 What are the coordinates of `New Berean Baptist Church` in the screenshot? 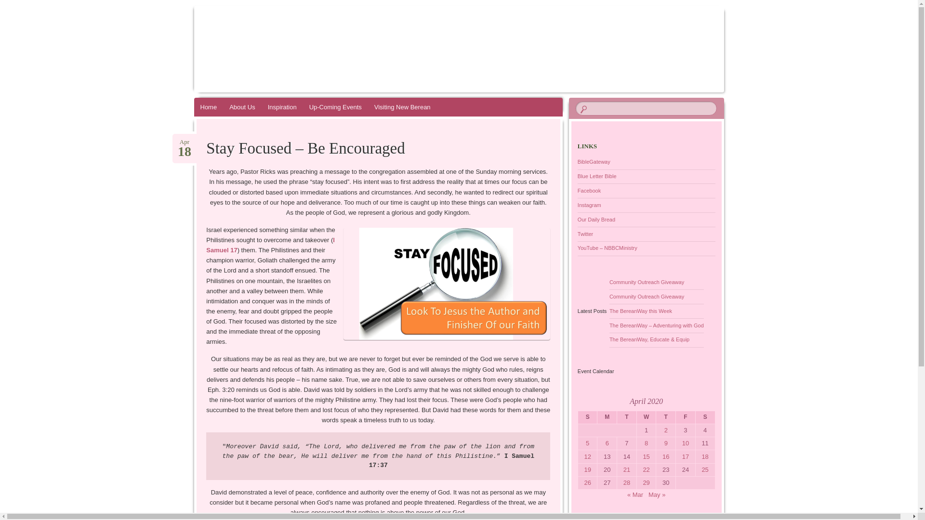 It's located at (387, 39).